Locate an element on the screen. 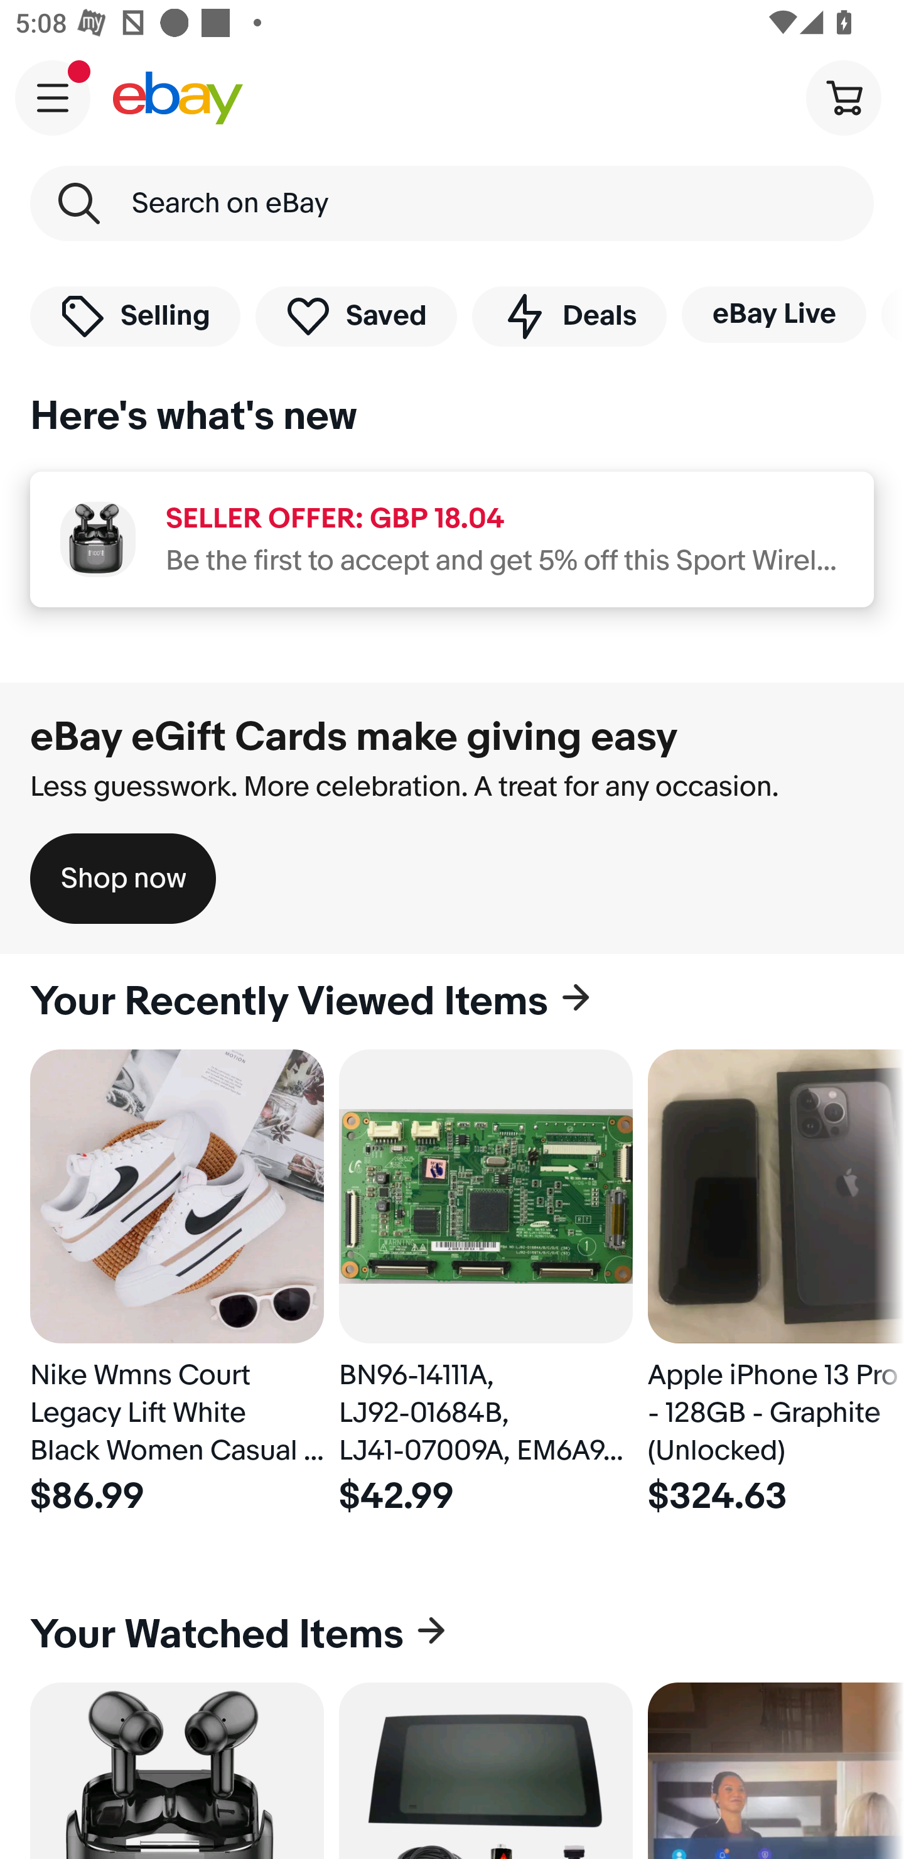 This screenshot has height=1859, width=904. Shop now is located at coordinates (123, 878).